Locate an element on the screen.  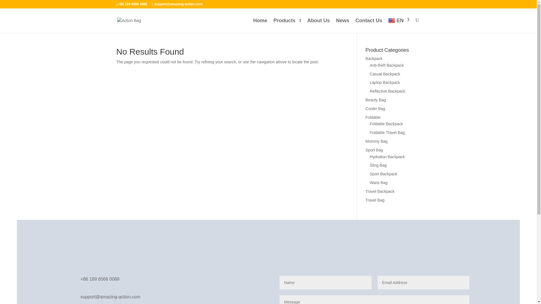
Anti-theft Backpack is located at coordinates (387, 65).